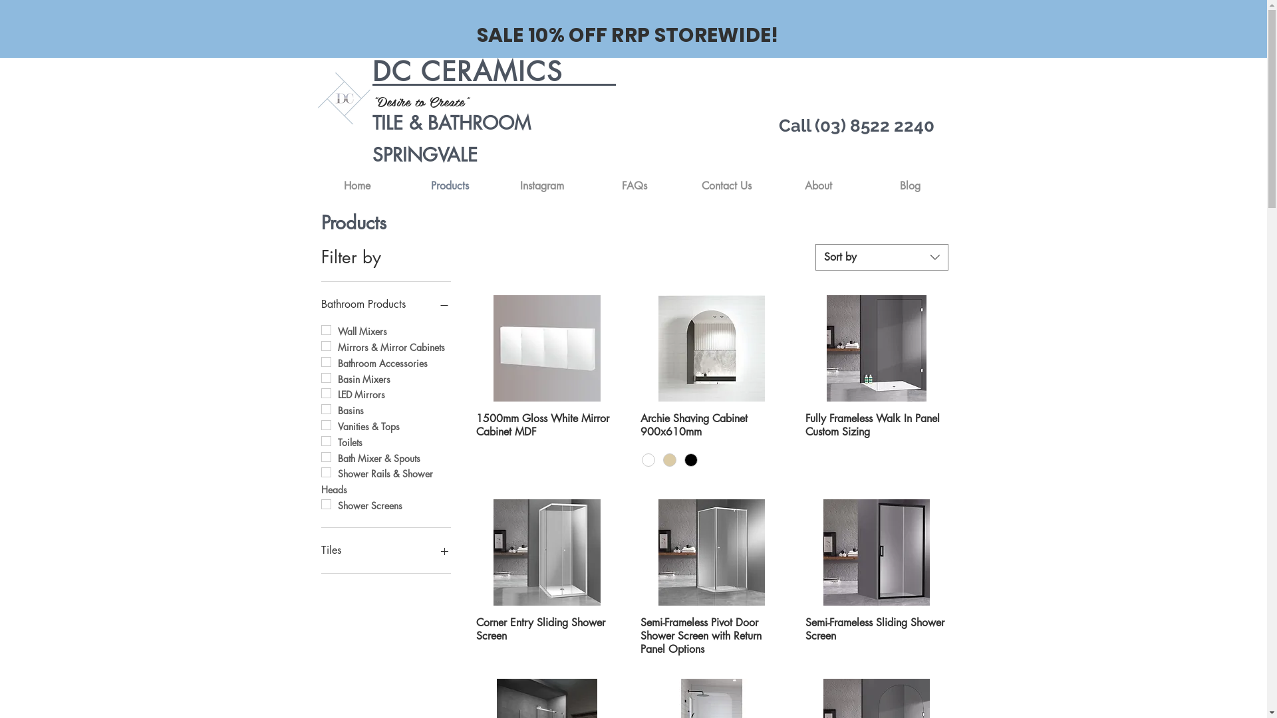  I want to click on Contact Us, so click(727, 186).